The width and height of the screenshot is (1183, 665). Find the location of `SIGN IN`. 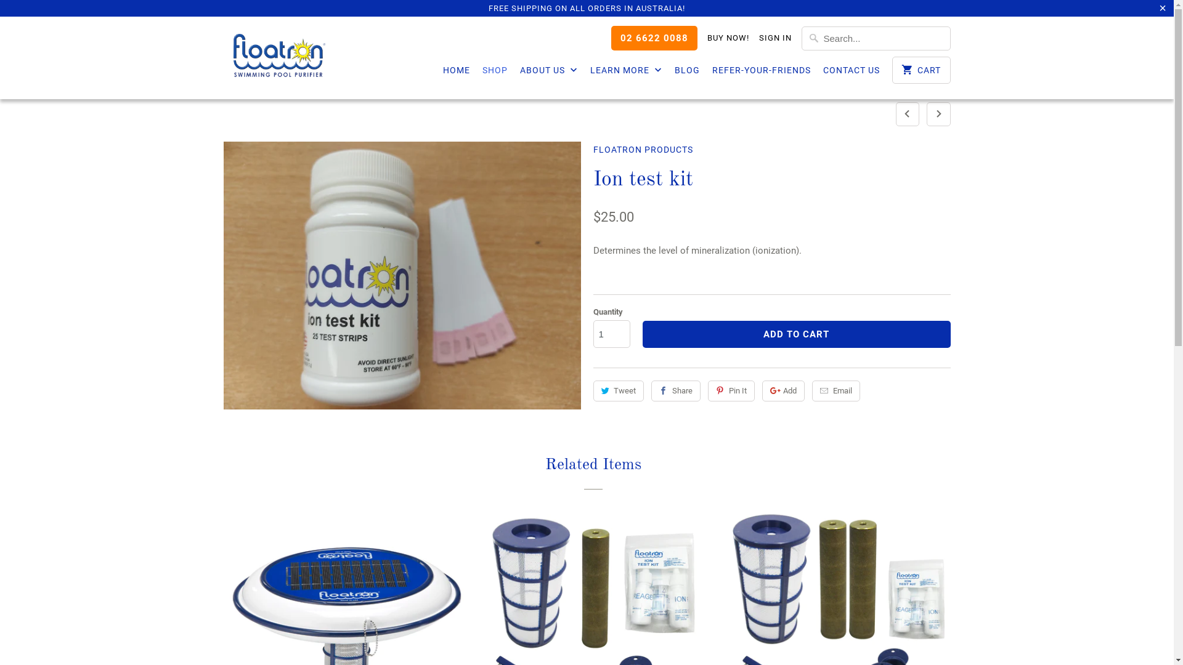

SIGN IN is located at coordinates (775, 38).